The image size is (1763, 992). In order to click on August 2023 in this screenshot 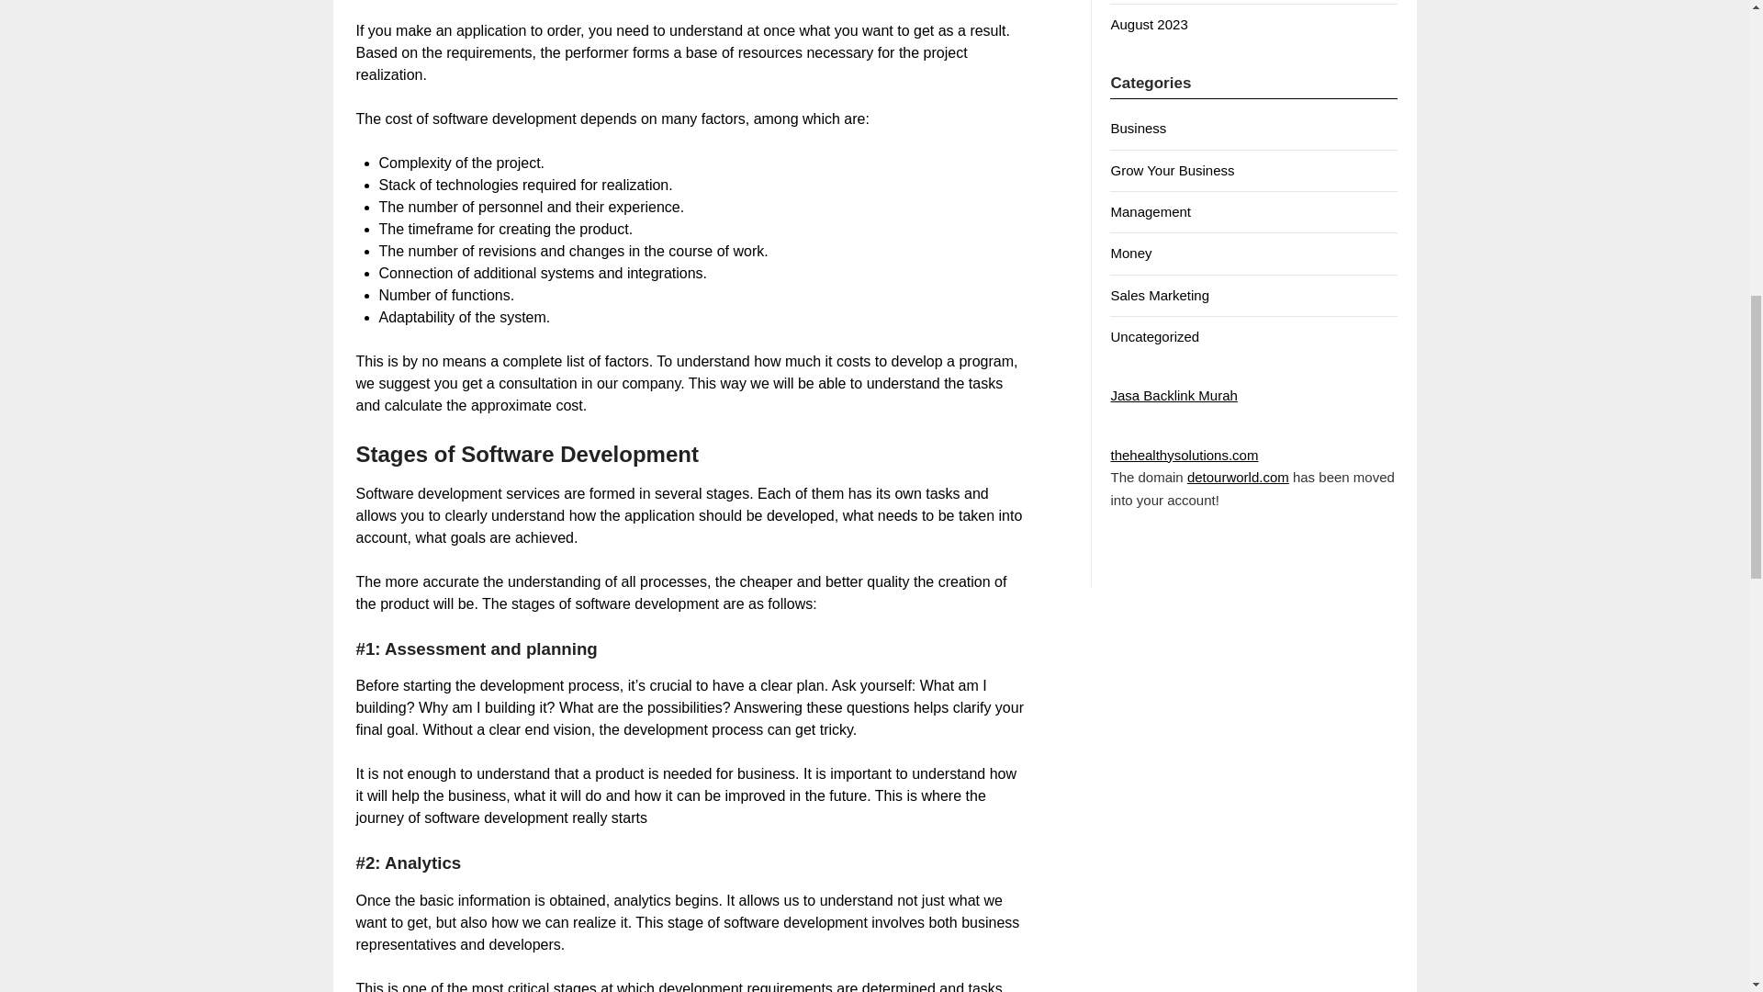, I will do `click(1148, 24)`.